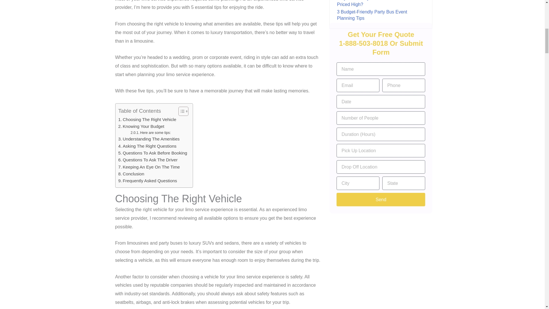 This screenshot has width=549, height=309. I want to click on Frequently Asked Questions, so click(148, 181).